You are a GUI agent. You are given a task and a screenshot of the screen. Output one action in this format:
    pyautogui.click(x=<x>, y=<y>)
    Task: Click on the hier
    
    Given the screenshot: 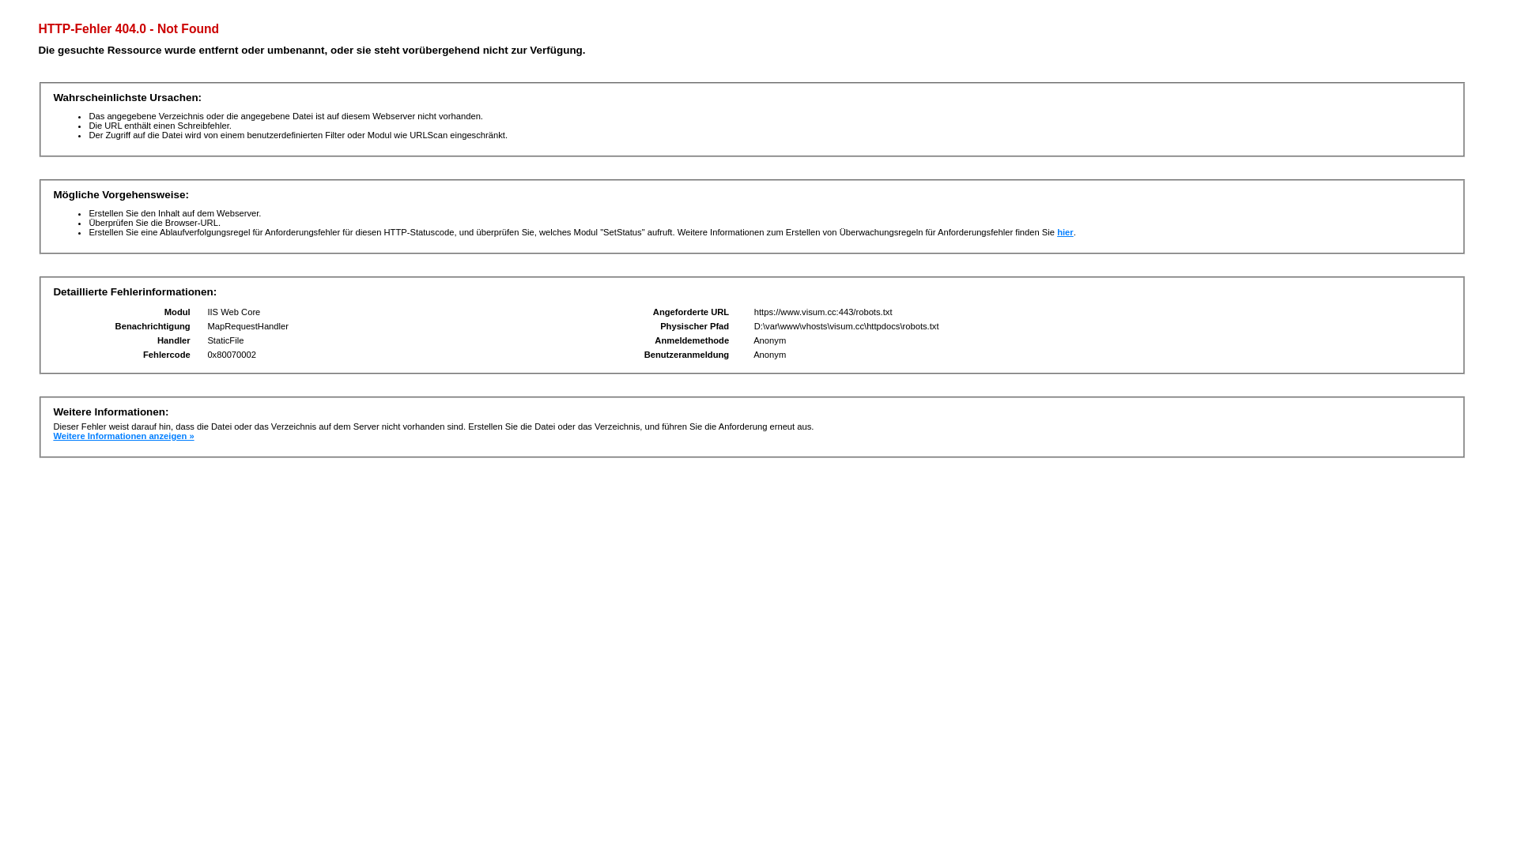 What is the action you would take?
    pyautogui.click(x=1066, y=232)
    